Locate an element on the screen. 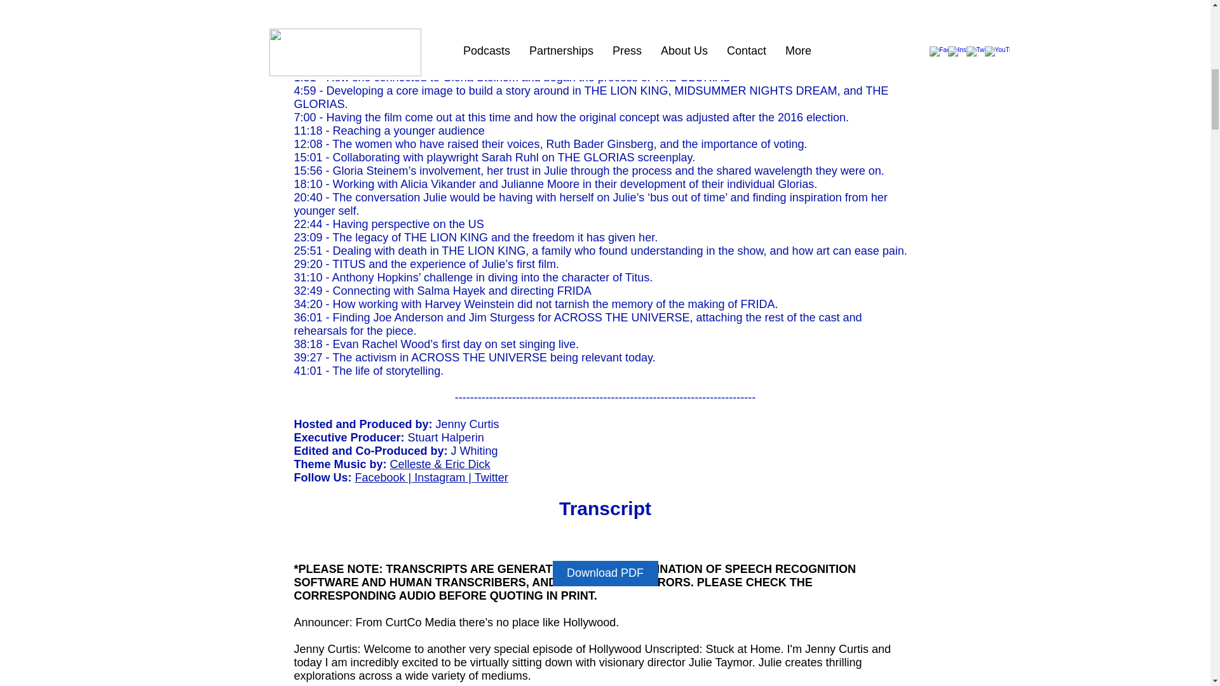 This screenshot has width=1220, height=686. Twitter is located at coordinates (491, 478).